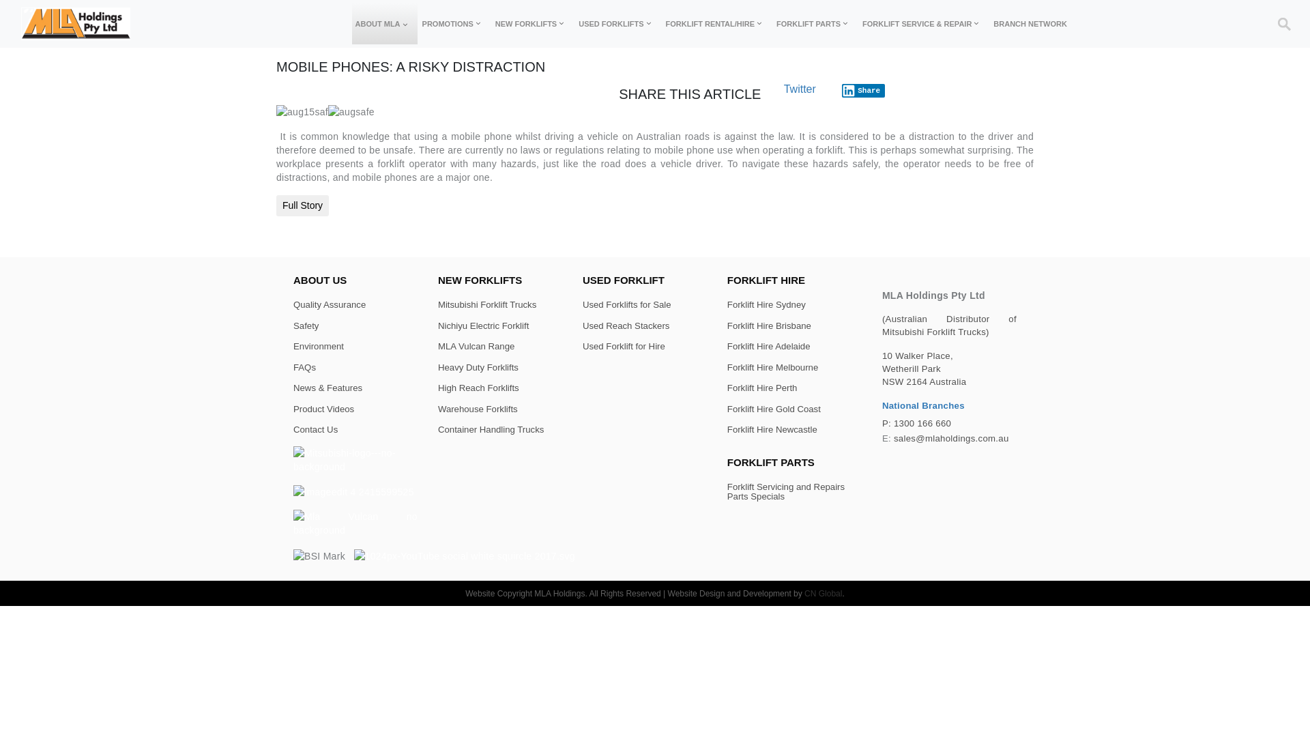 This screenshot has height=737, width=1310. What do you see at coordinates (319, 347) in the screenshot?
I see `Environment` at bounding box center [319, 347].